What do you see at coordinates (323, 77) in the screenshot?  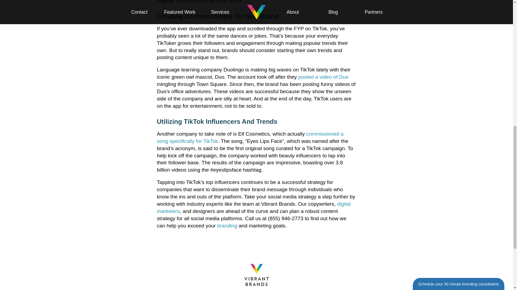 I see `posted a video of Duo` at bounding box center [323, 77].